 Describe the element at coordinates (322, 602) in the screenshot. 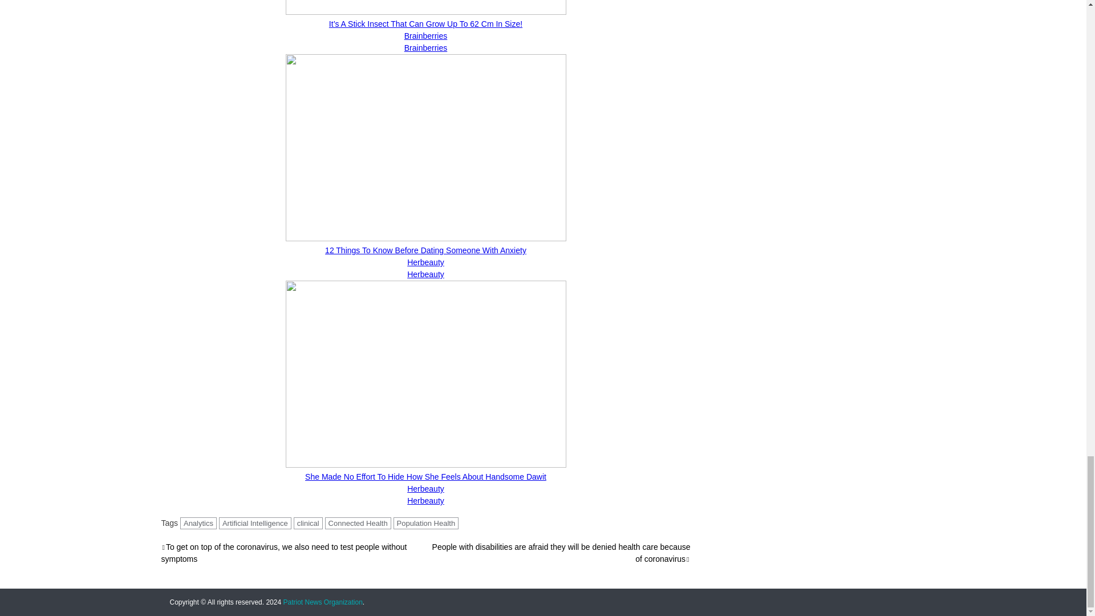

I see `Patriot News Organization` at that location.